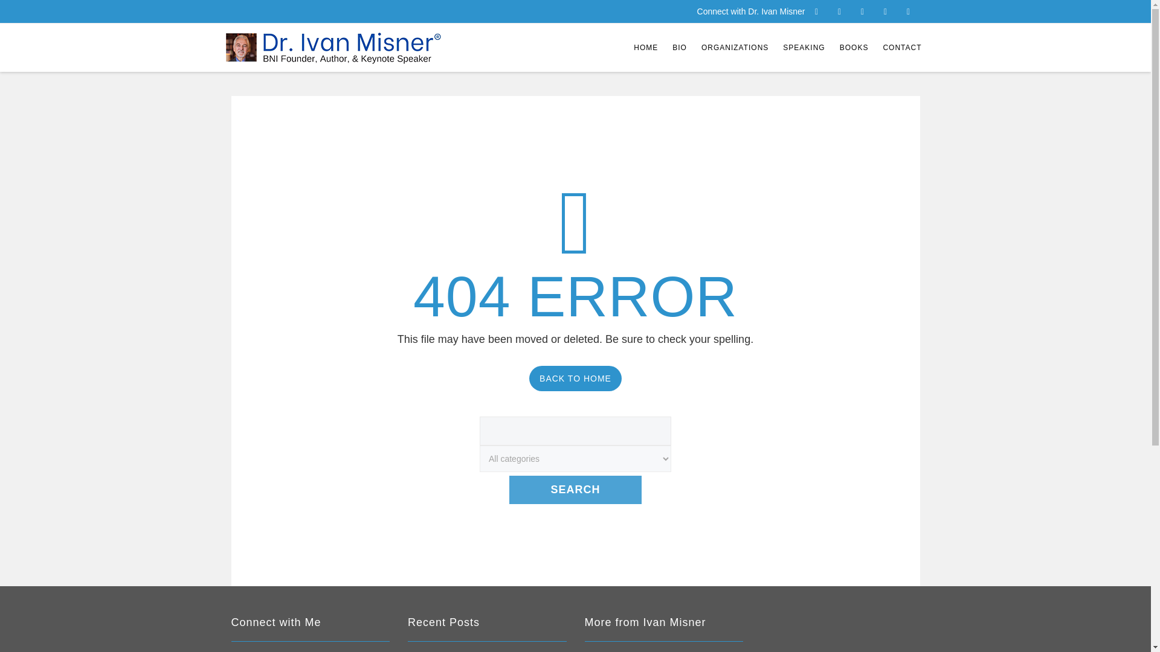  I want to click on ORGANIZATIONS, so click(735, 47).